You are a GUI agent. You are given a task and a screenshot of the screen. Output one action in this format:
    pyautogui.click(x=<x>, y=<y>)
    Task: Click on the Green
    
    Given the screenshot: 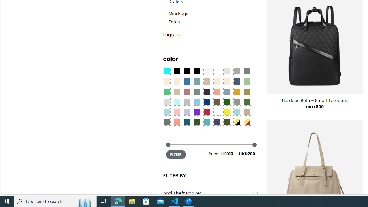 What is the action you would take?
    pyautogui.click(x=247, y=102)
    